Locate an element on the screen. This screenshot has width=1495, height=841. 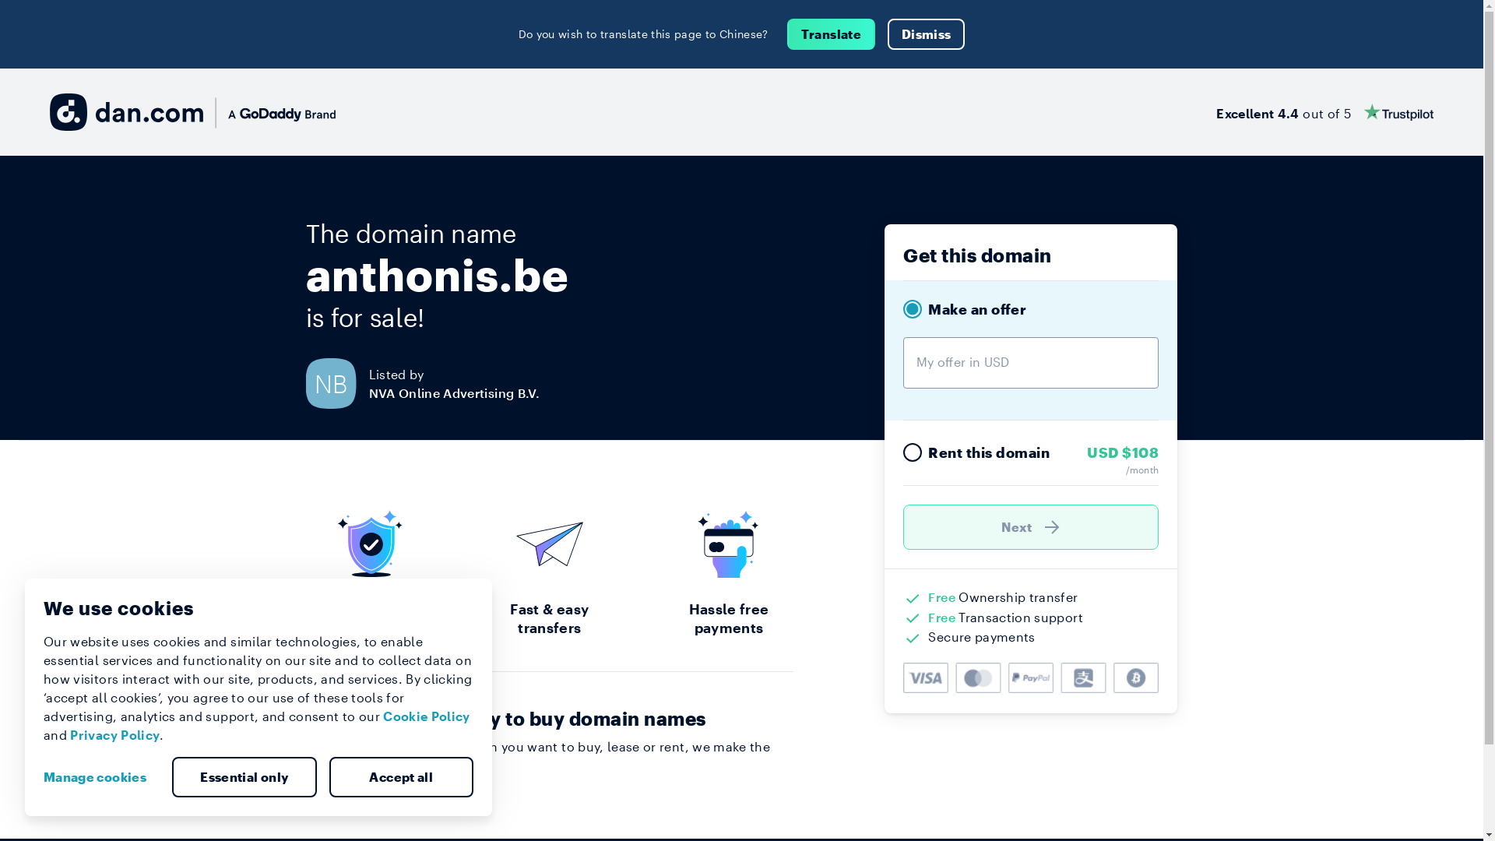
Accept all is located at coordinates (401, 777).